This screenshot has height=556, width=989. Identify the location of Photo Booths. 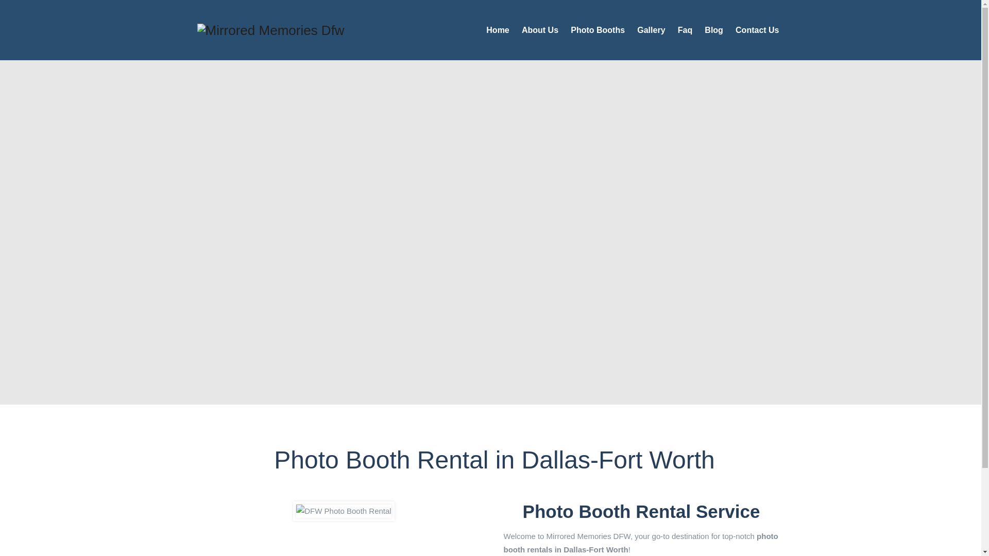
(598, 30).